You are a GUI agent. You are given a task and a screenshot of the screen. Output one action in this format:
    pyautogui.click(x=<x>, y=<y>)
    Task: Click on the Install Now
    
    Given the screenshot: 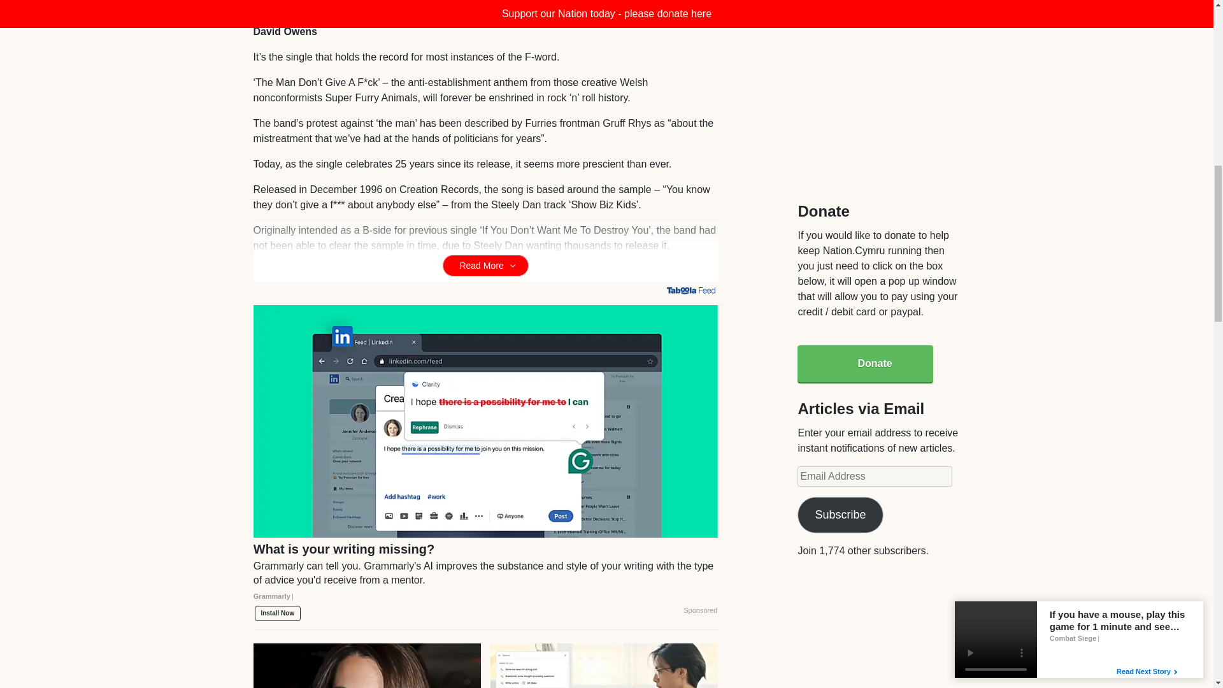 What is the action you would take?
    pyautogui.click(x=278, y=613)
    